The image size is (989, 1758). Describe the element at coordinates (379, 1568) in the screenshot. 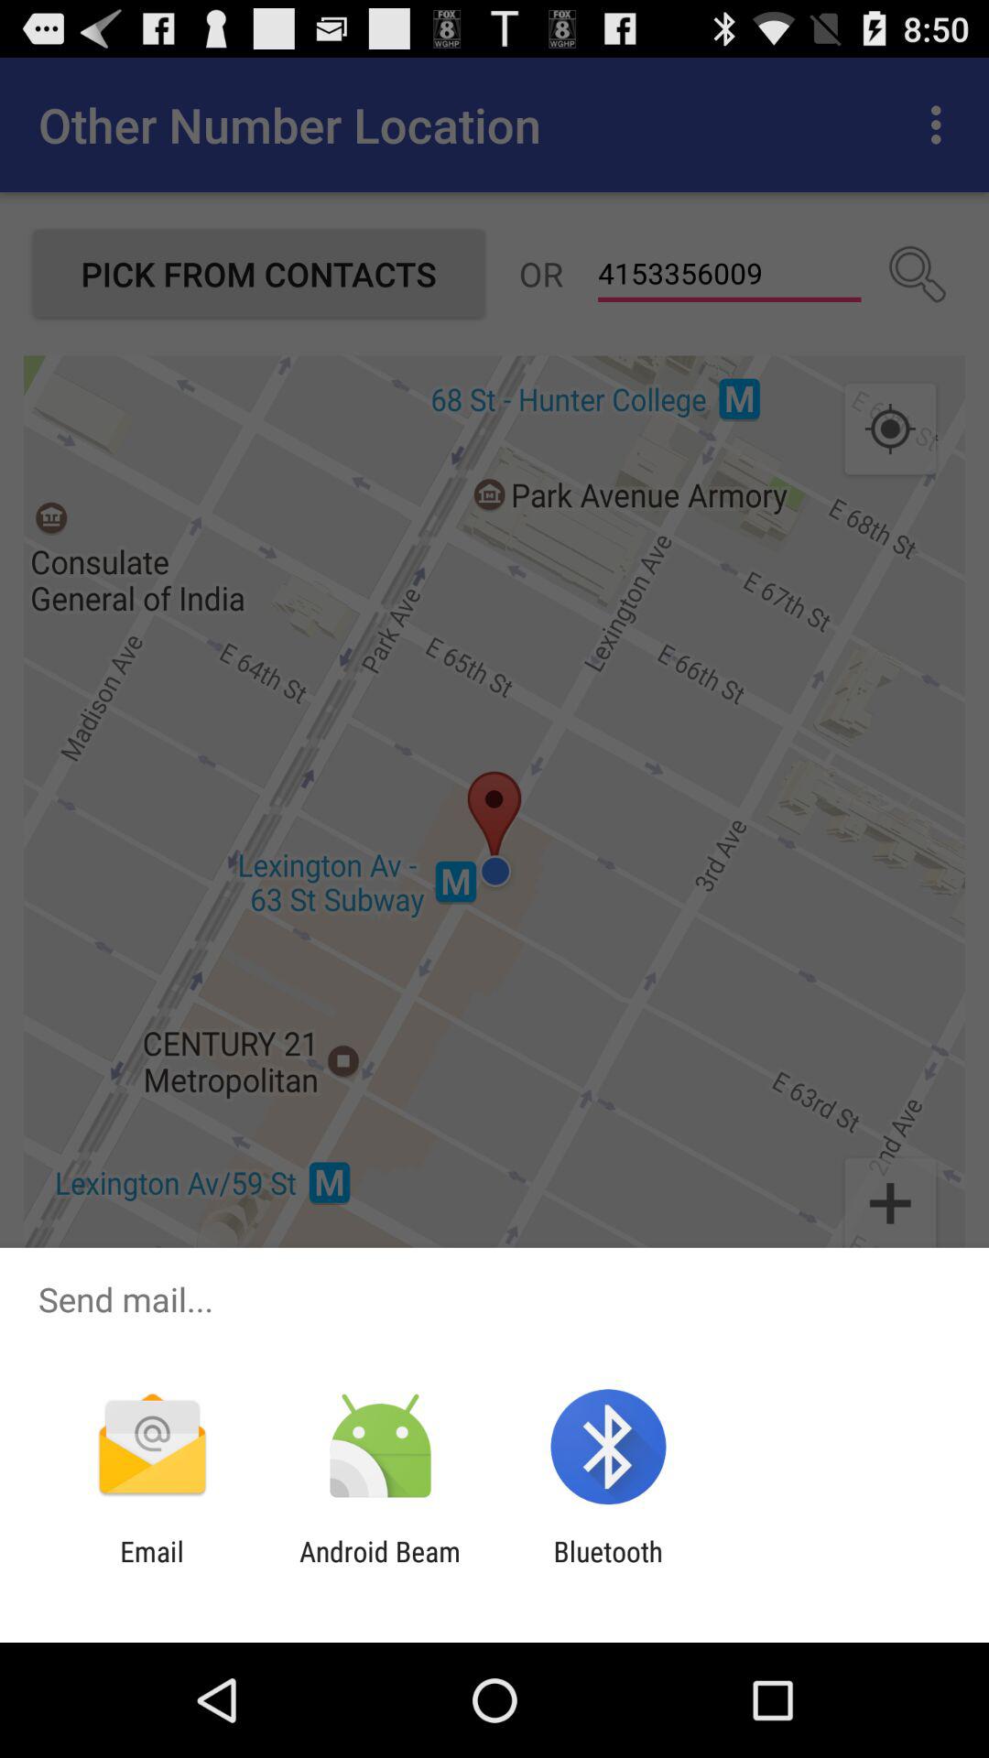

I see `choose the icon to the right of email app` at that location.